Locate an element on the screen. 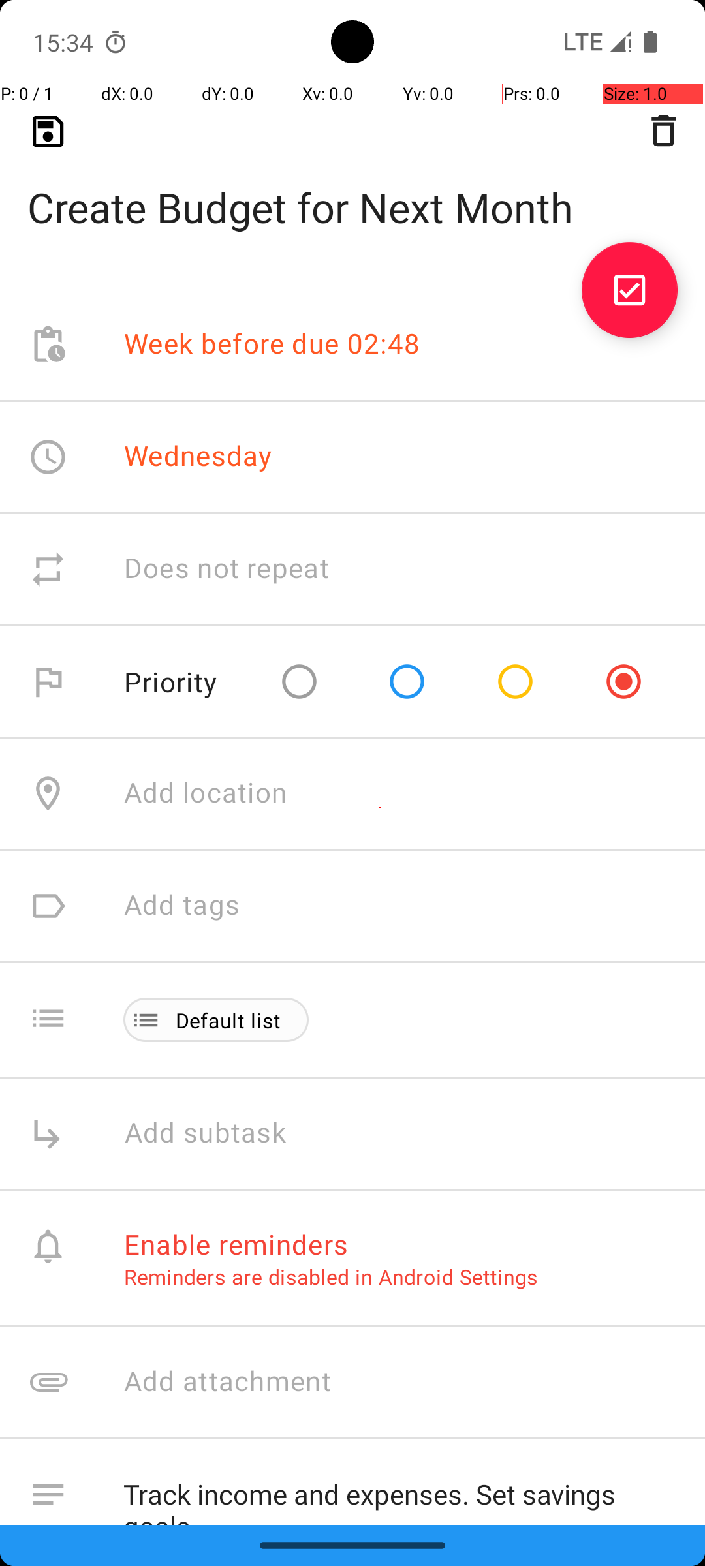  Week before due 02:48 is located at coordinates (272, 345).